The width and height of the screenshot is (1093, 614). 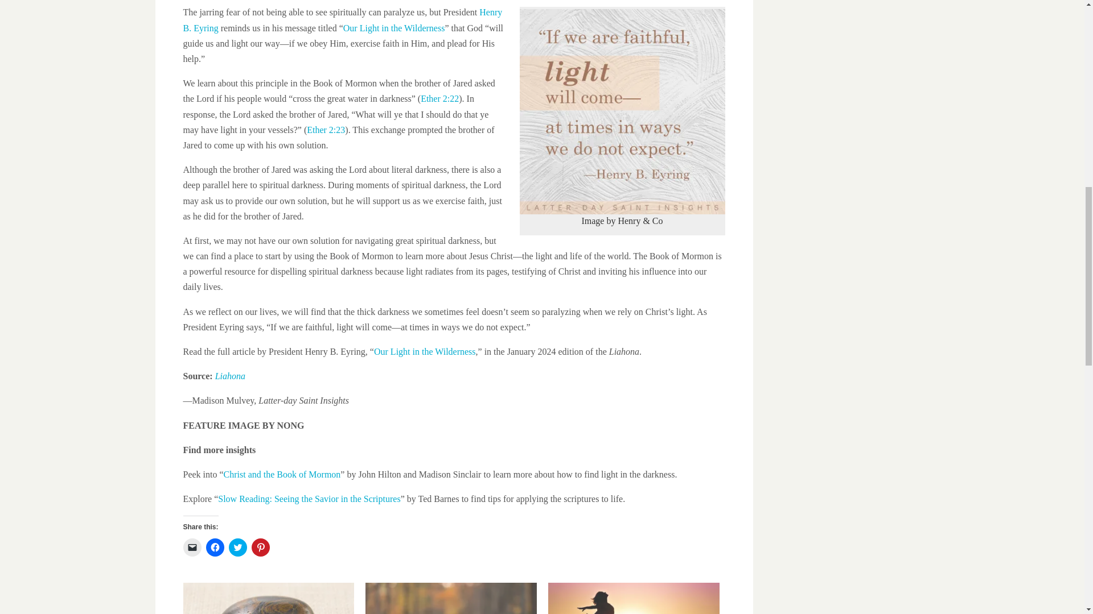 I want to click on Our Light in the Wilderness, so click(x=394, y=28).